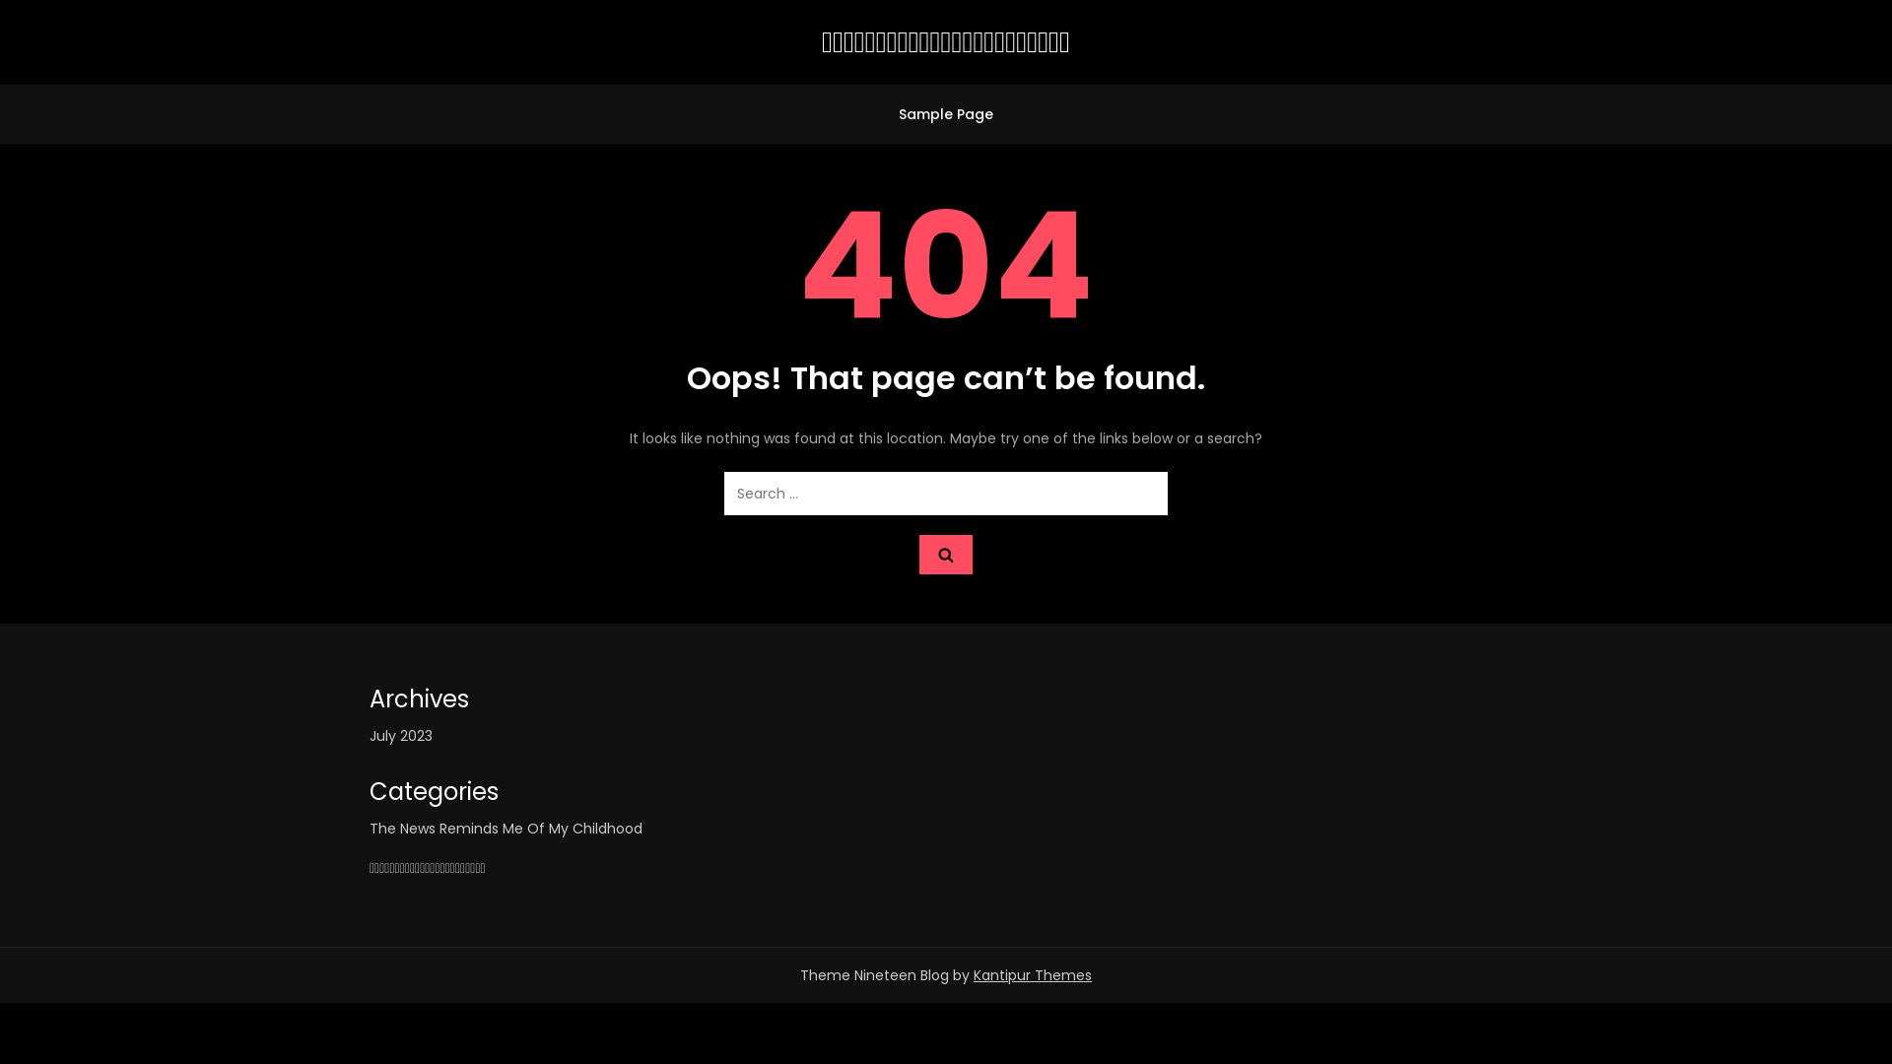 The height and width of the screenshot is (1064, 1892). What do you see at coordinates (946, 556) in the screenshot?
I see `Search` at bounding box center [946, 556].